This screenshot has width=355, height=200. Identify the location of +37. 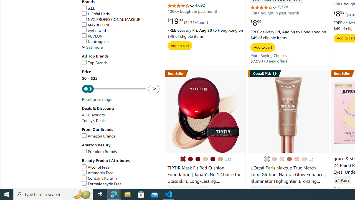
(228, 159).